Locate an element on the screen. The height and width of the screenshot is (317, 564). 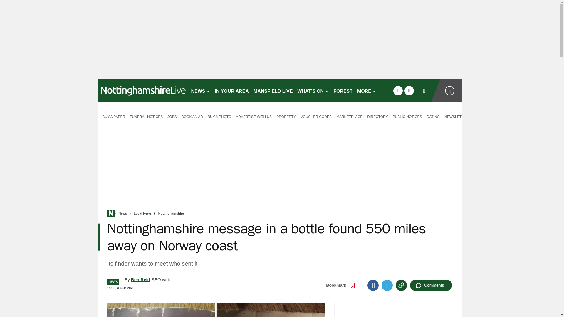
FOREST is located at coordinates (343, 90).